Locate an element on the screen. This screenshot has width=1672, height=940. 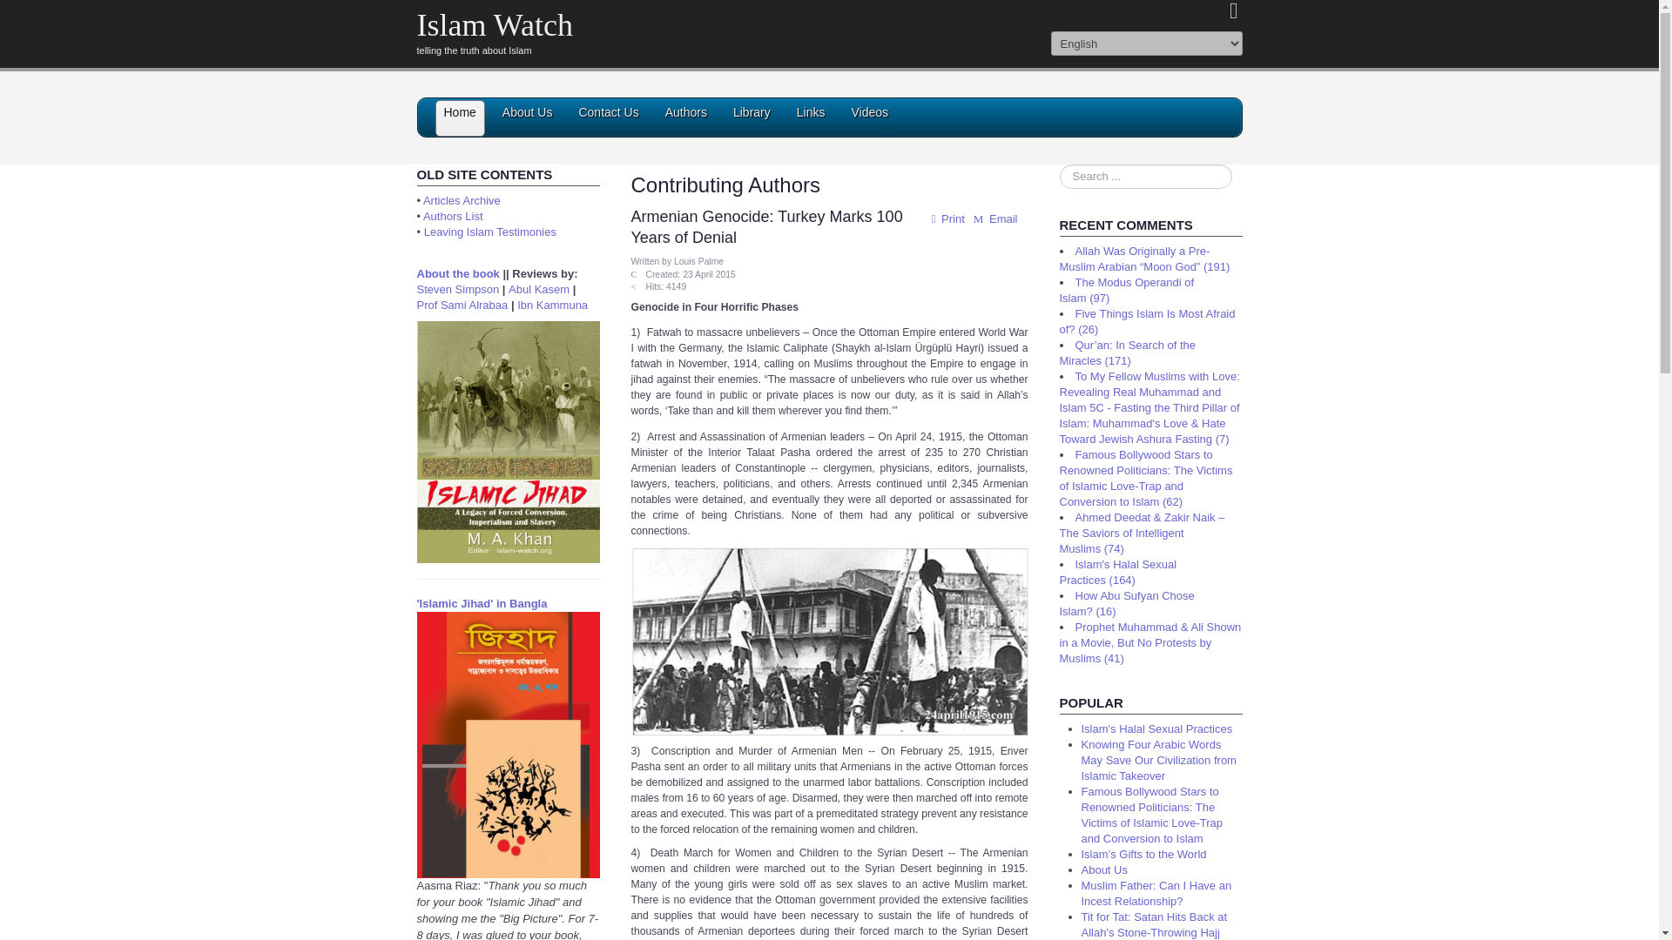
About Us is located at coordinates (528, 118).